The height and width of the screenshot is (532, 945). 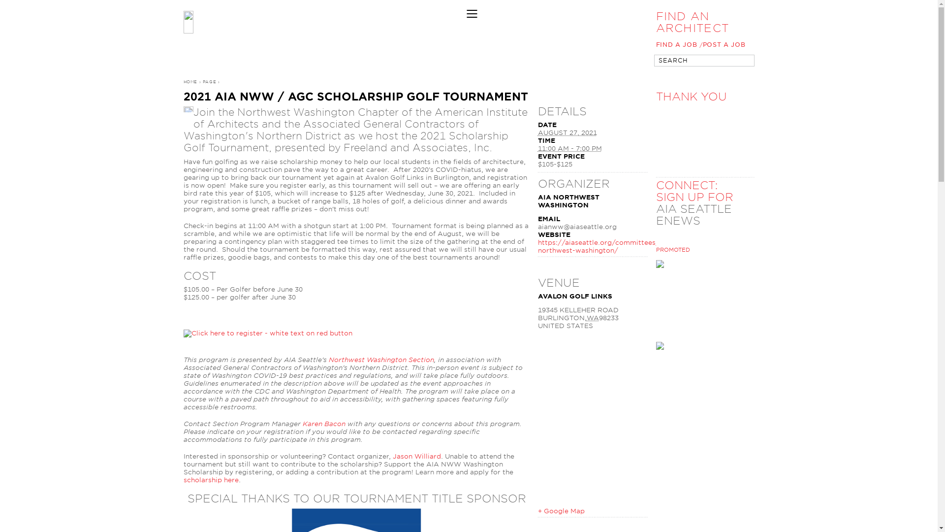 What do you see at coordinates (567, 133) in the screenshot?
I see `2021-08-27` at bounding box center [567, 133].